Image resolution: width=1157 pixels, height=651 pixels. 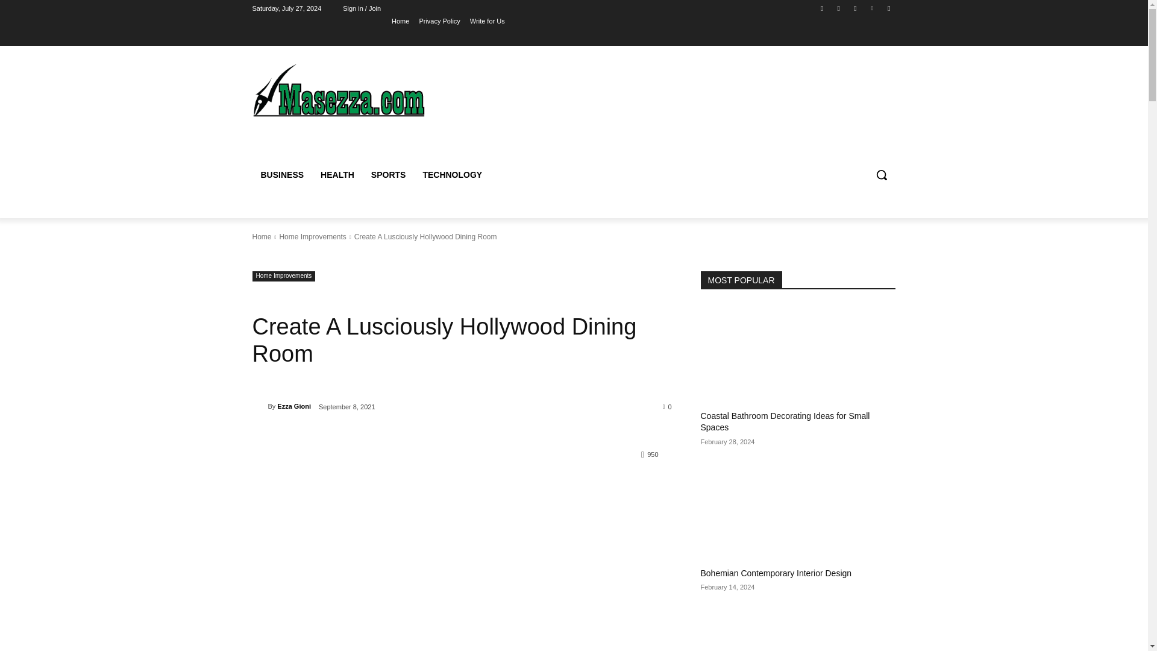 I want to click on SPORTS, so click(x=388, y=175).